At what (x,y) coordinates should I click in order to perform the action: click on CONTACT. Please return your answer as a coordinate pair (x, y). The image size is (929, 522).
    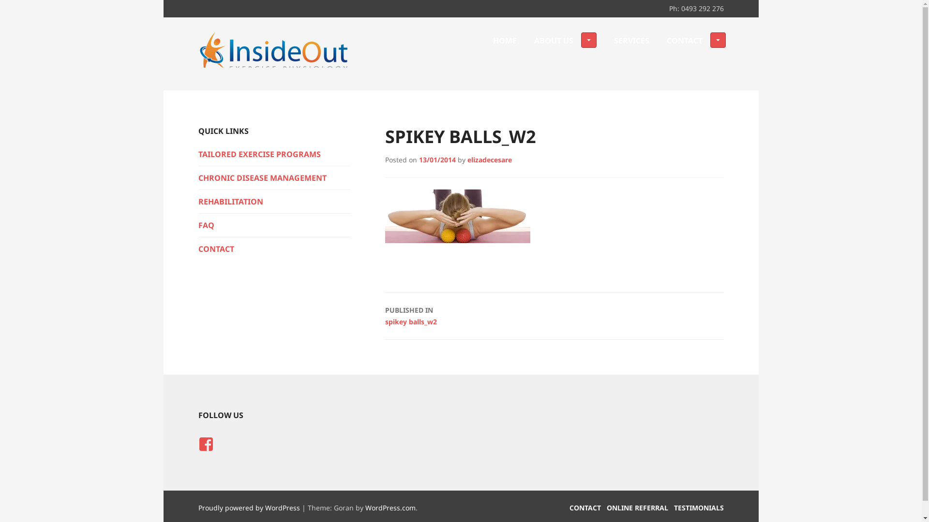
    Looking at the image, I should click on (584, 507).